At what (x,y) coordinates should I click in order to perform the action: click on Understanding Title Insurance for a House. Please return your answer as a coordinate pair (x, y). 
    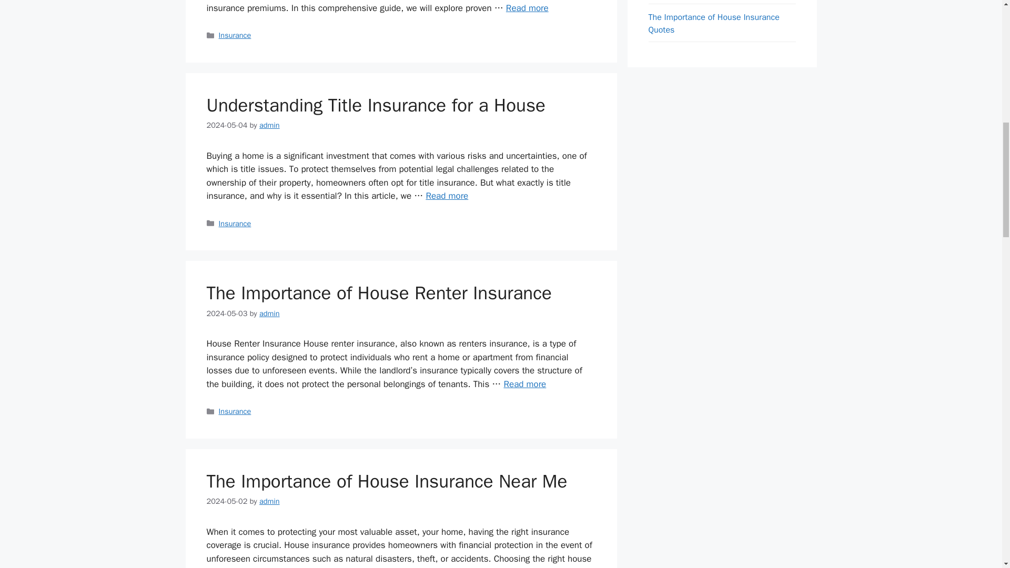
    Looking at the image, I should click on (447, 196).